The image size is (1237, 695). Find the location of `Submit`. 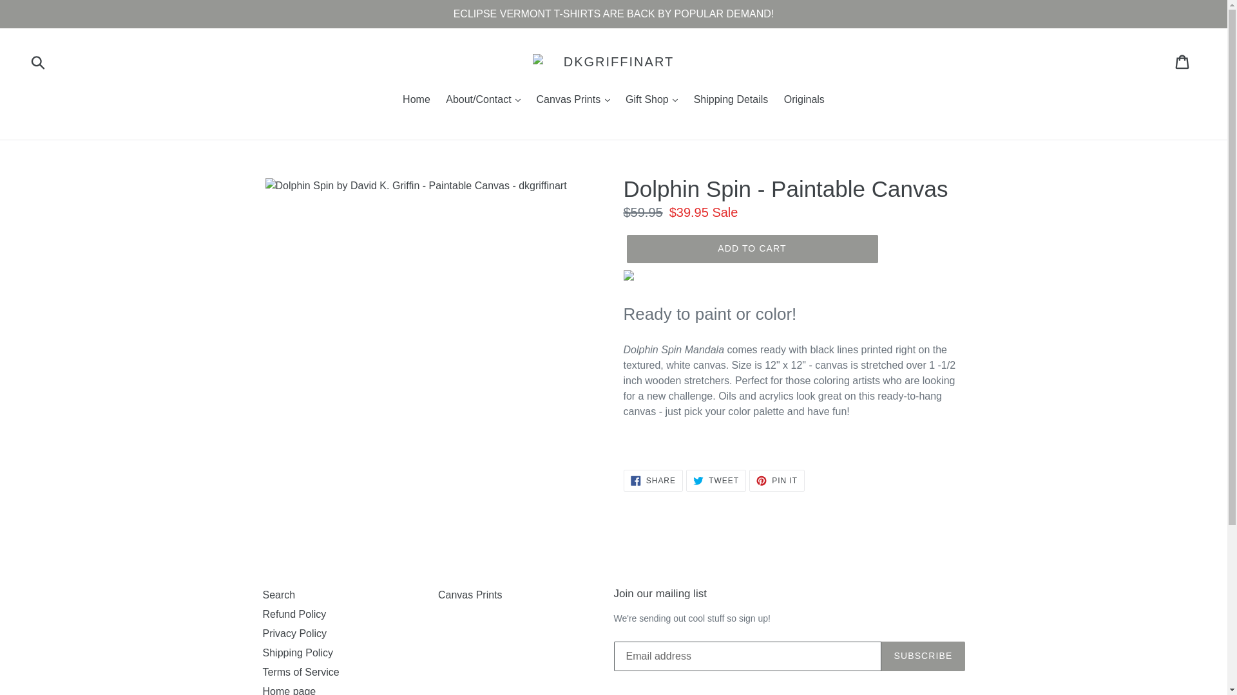

Submit is located at coordinates (39, 62).